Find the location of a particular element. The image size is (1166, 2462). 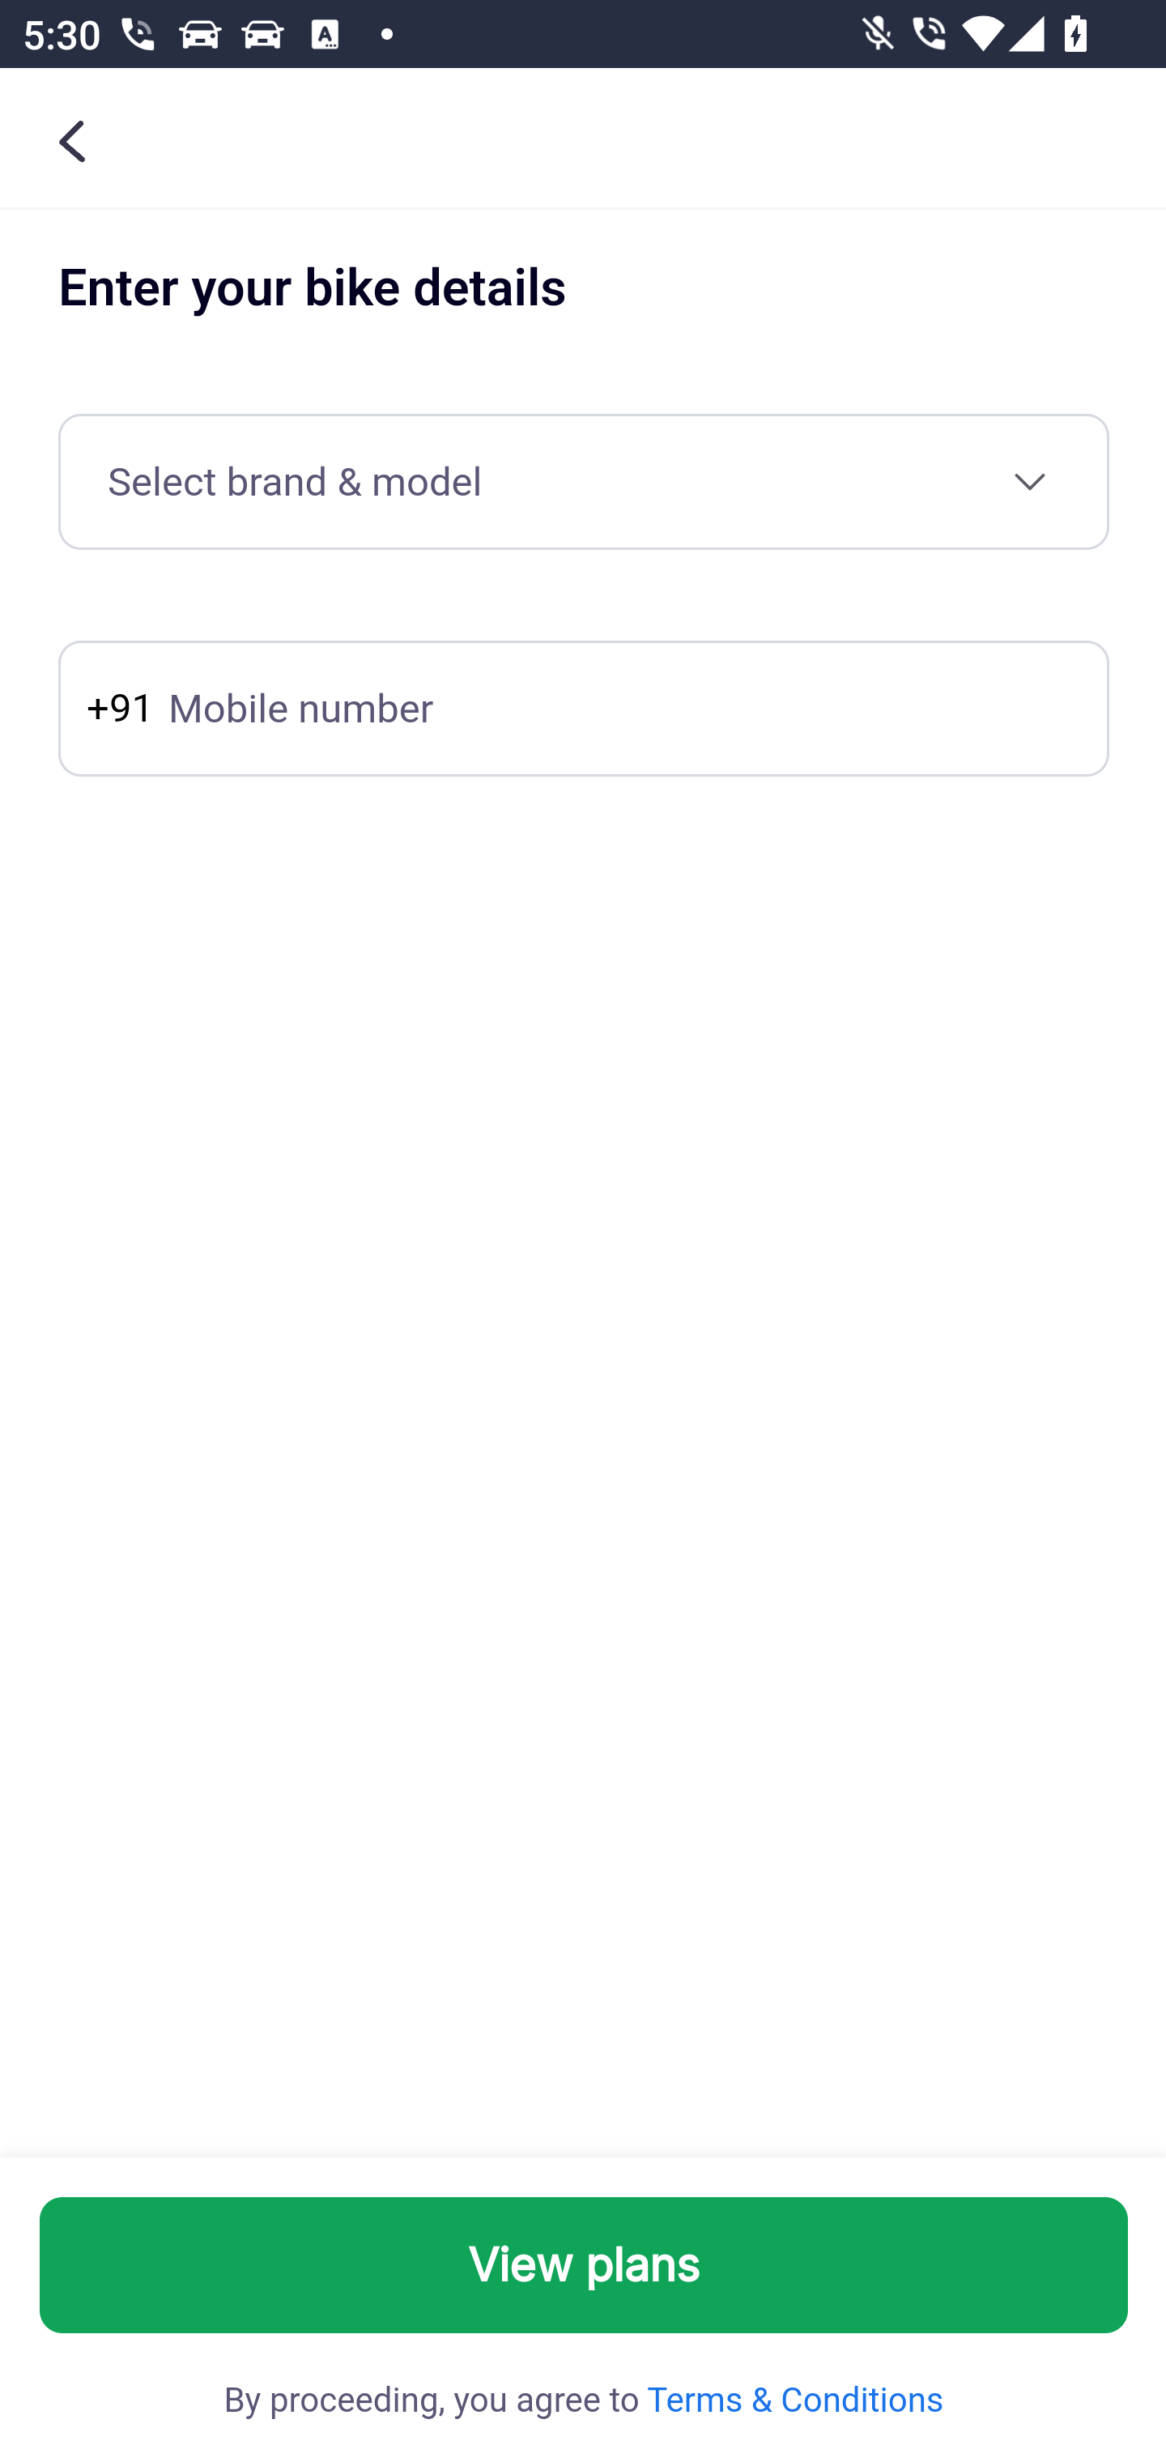

 Terms & Conditions is located at coordinates (792, 2401).